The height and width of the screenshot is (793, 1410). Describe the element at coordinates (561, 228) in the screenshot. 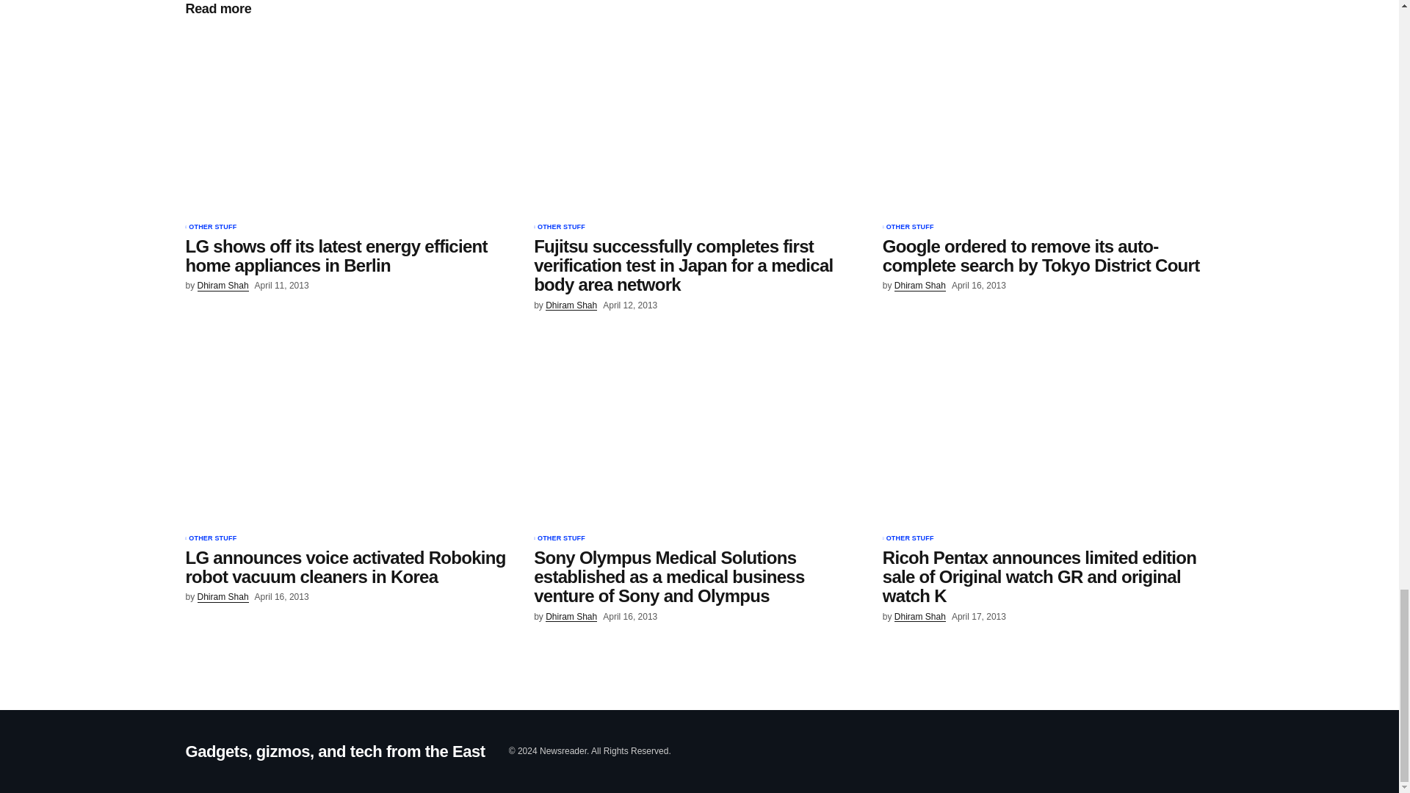

I see `OTHER STUFF` at that location.